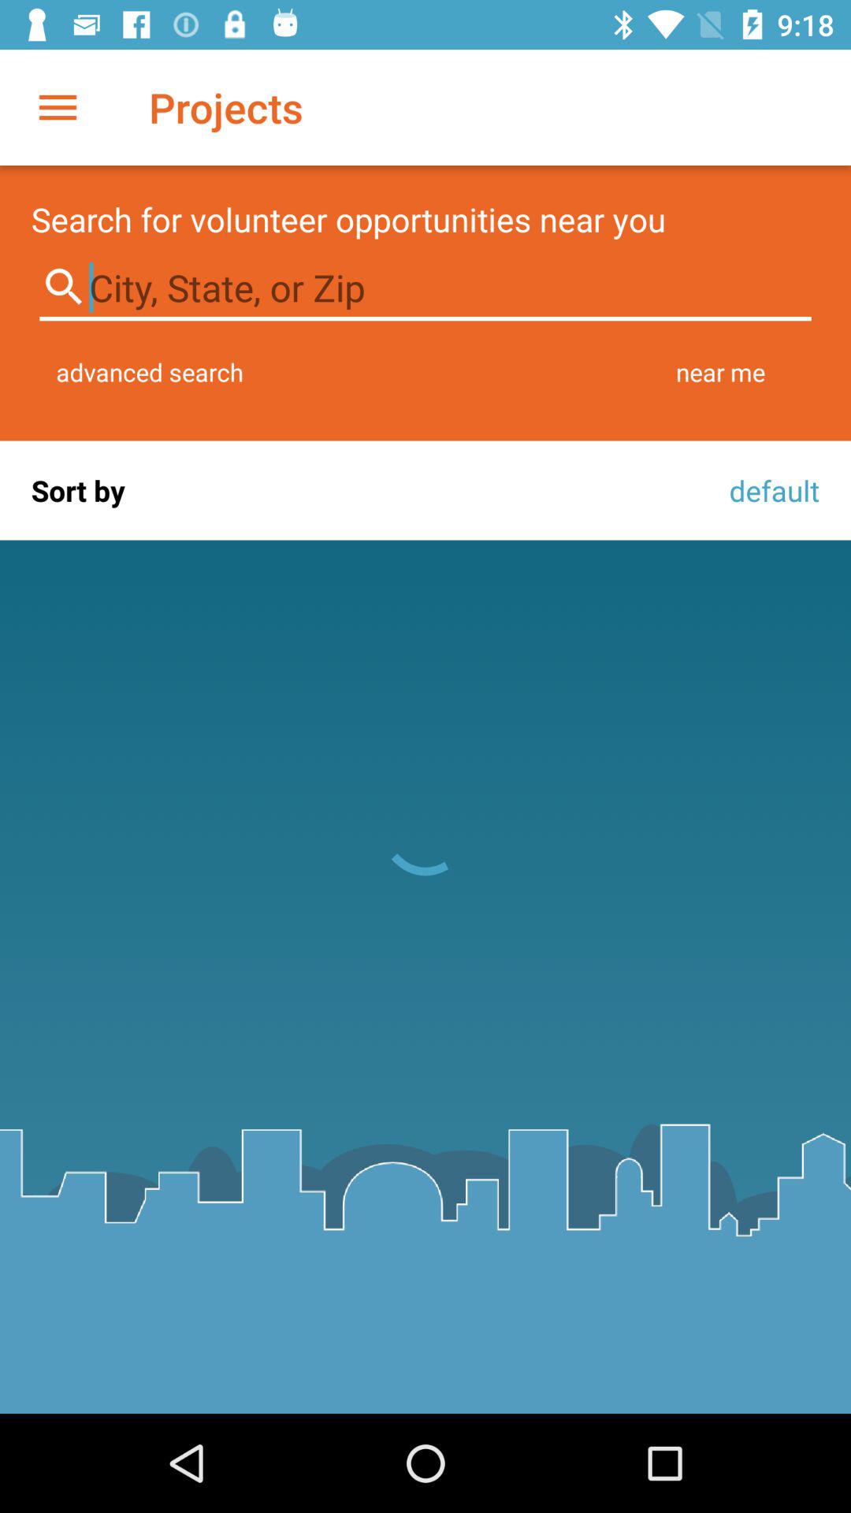 The width and height of the screenshot is (851, 1513). I want to click on swipe until advanced search item, so click(150, 372).